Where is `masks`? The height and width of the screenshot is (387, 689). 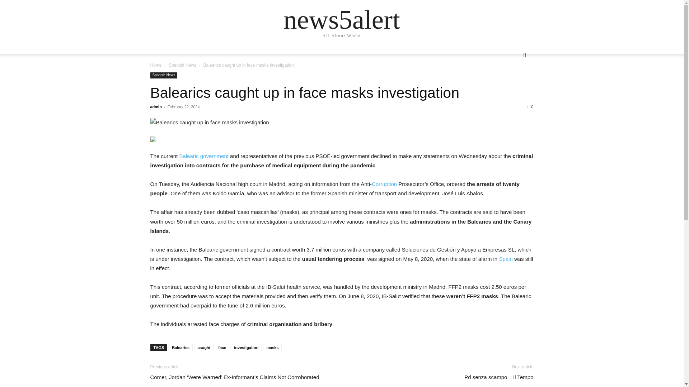
masks is located at coordinates (272, 348).